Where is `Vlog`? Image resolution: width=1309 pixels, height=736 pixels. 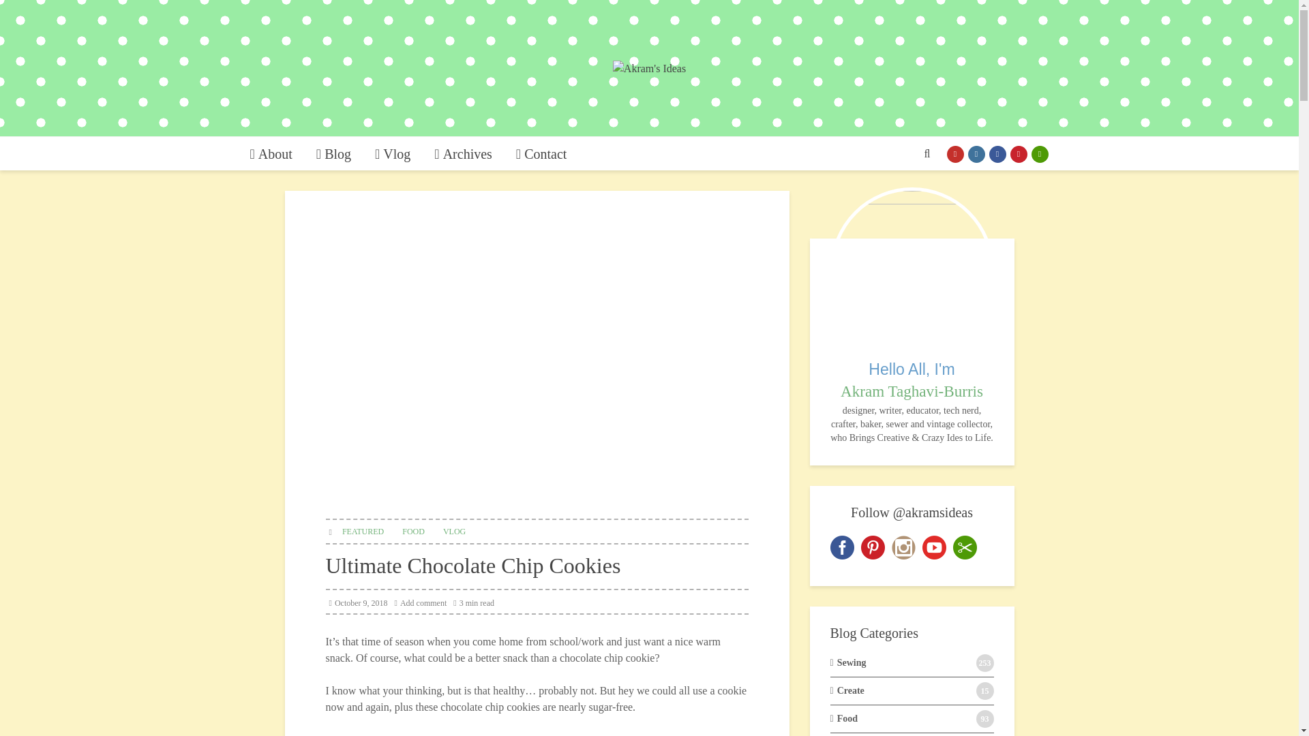
Vlog is located at coordinates (393, 153).